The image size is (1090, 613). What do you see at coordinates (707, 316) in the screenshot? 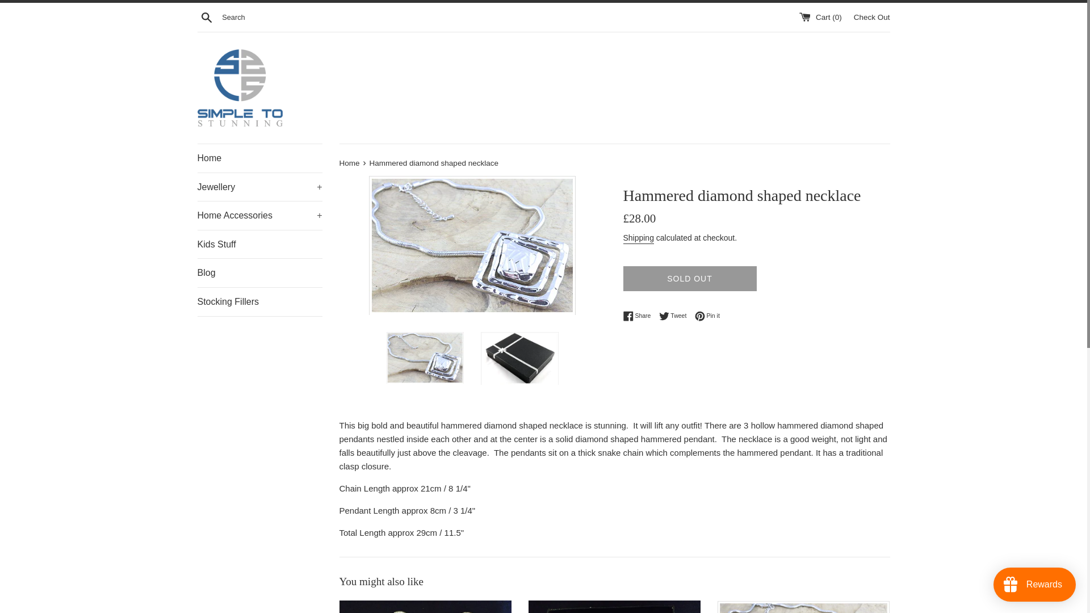
I see `Home` at bounding box center [707, 316].